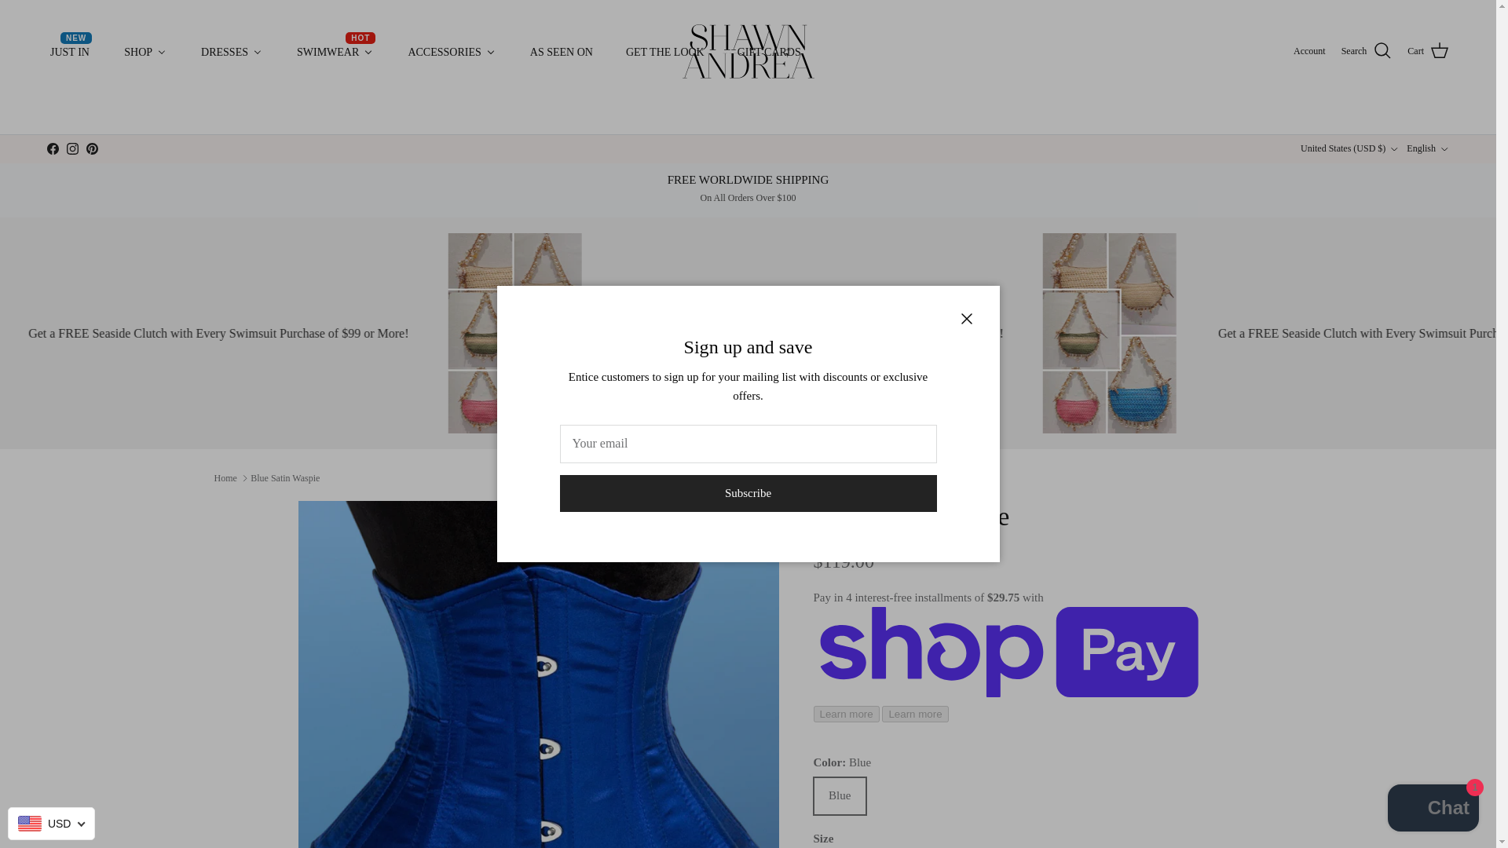  I want to click on SHAWN ANDREA on Pinterest, so click(91, 148).